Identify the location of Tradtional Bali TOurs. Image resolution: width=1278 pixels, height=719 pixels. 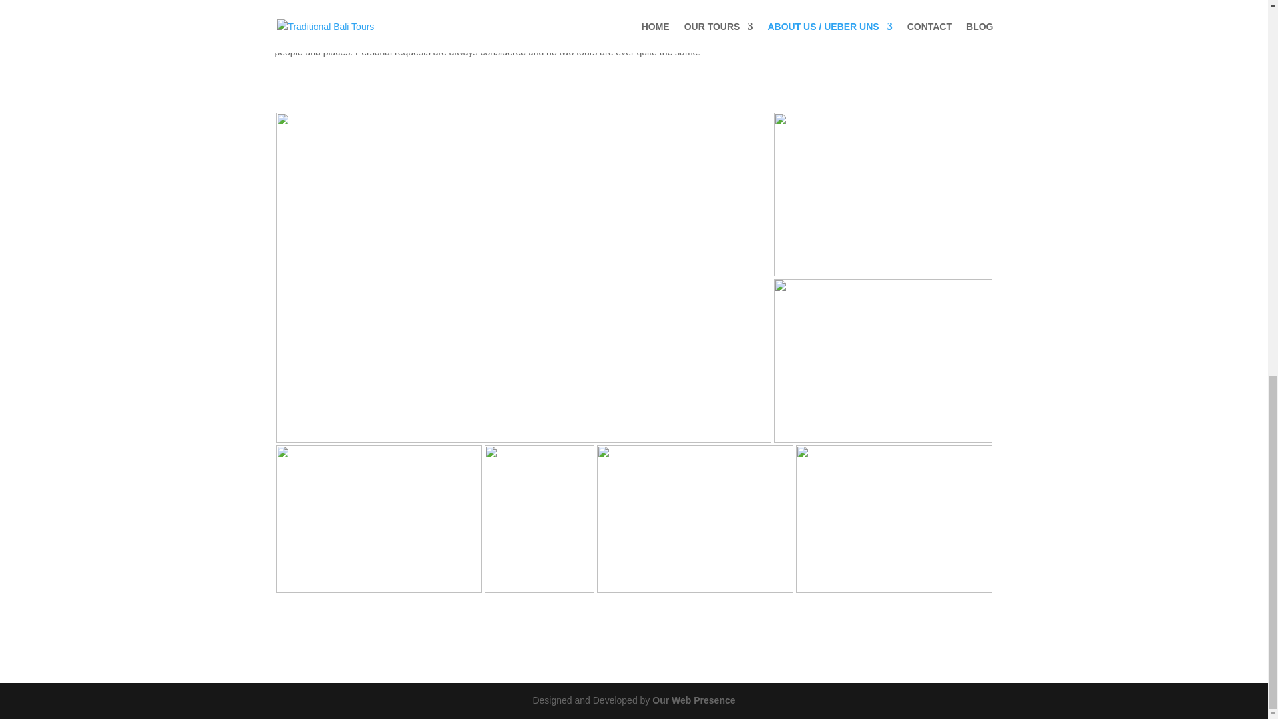
(882, 361).